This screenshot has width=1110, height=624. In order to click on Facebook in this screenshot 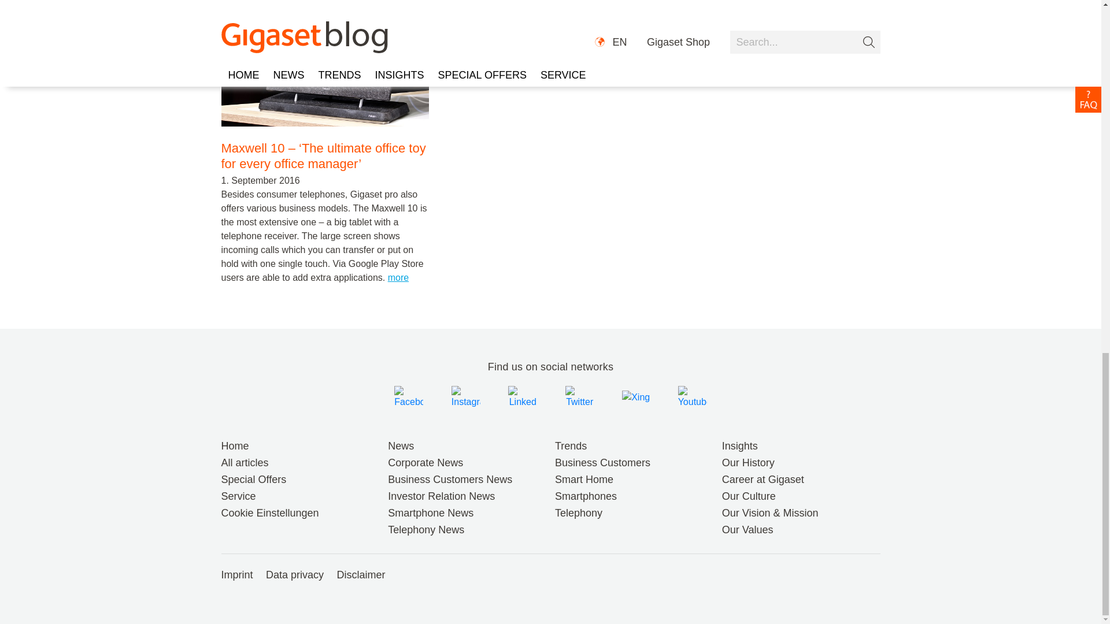, I will do `click(410, 396)`.